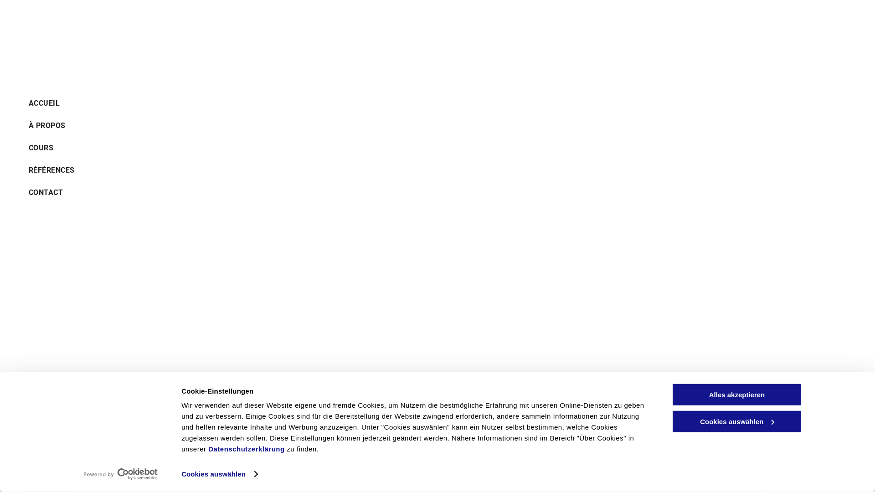 This screenshot has height=492, width=875. What do you see at coordinates (236, 101) in the screenshot?
I see `ACCUEIL` at bounding box center [236, 101].